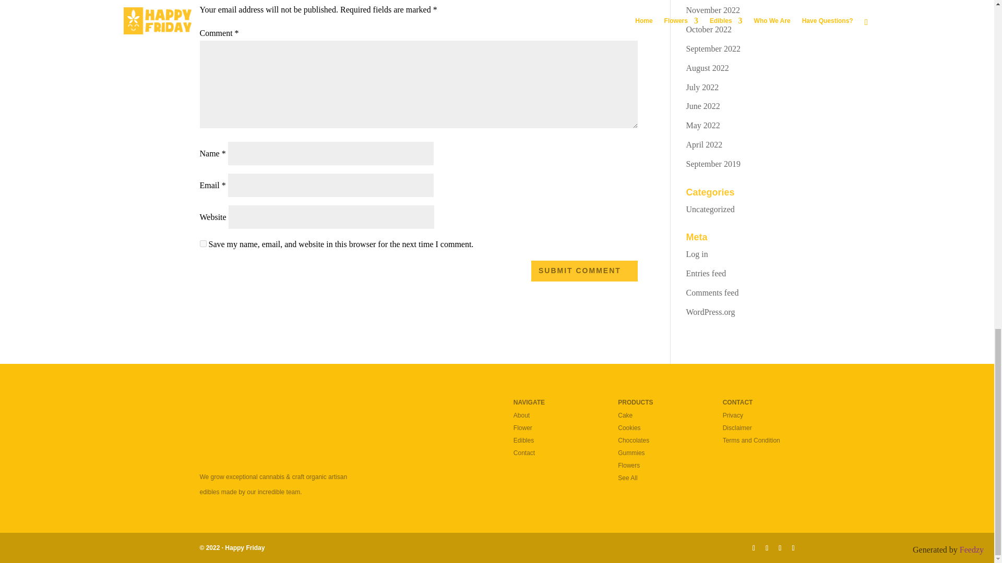  I want to click on yes, so click(202, 244).